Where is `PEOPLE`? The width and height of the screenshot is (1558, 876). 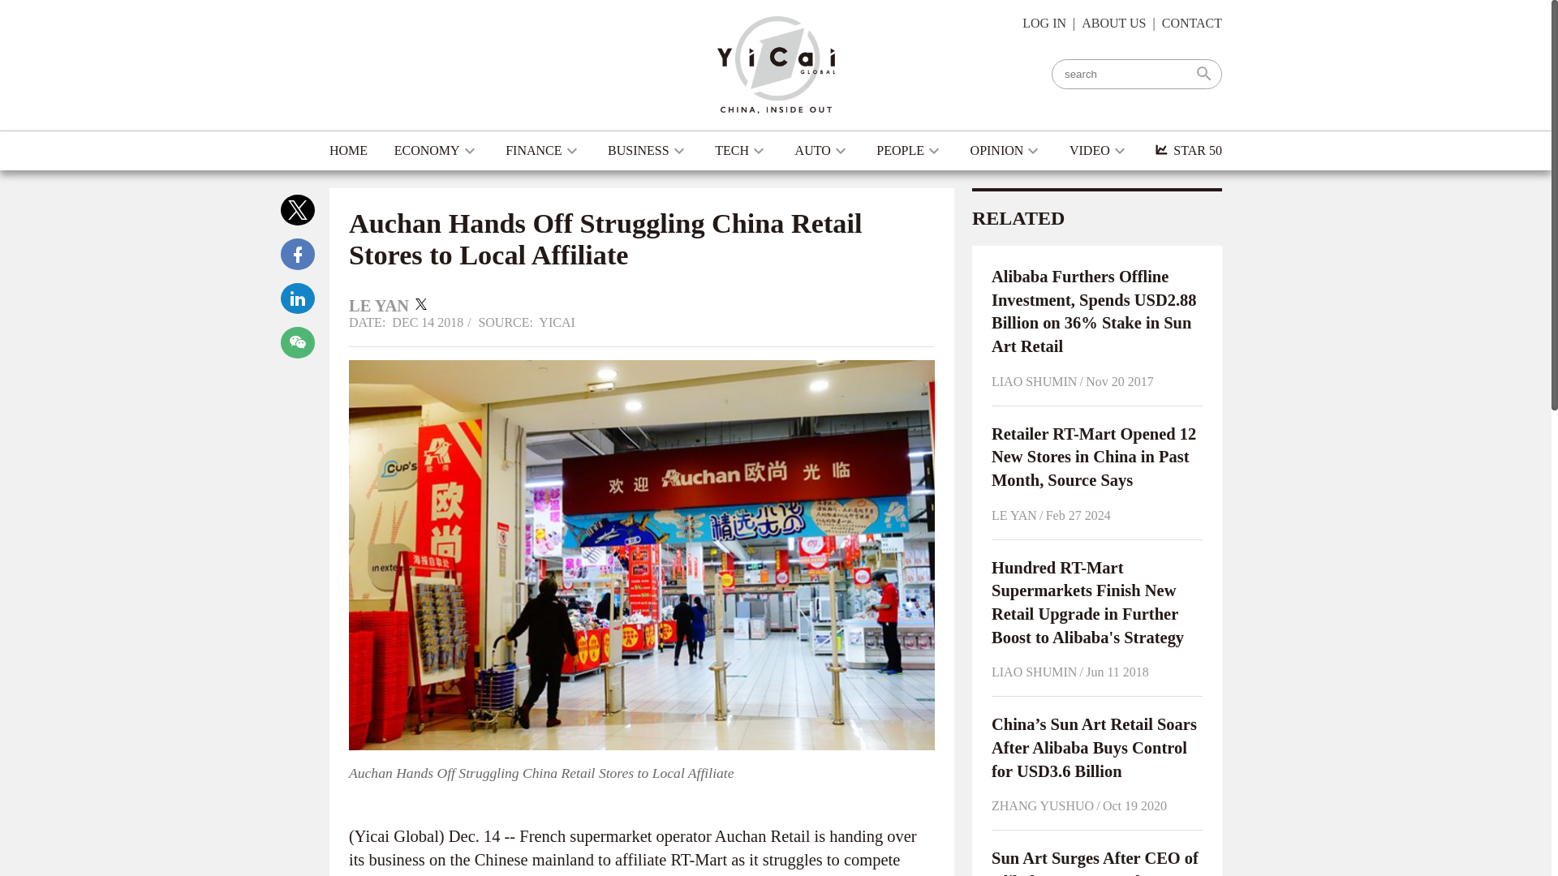 PEOPLE is located at coordinates (910, 151).